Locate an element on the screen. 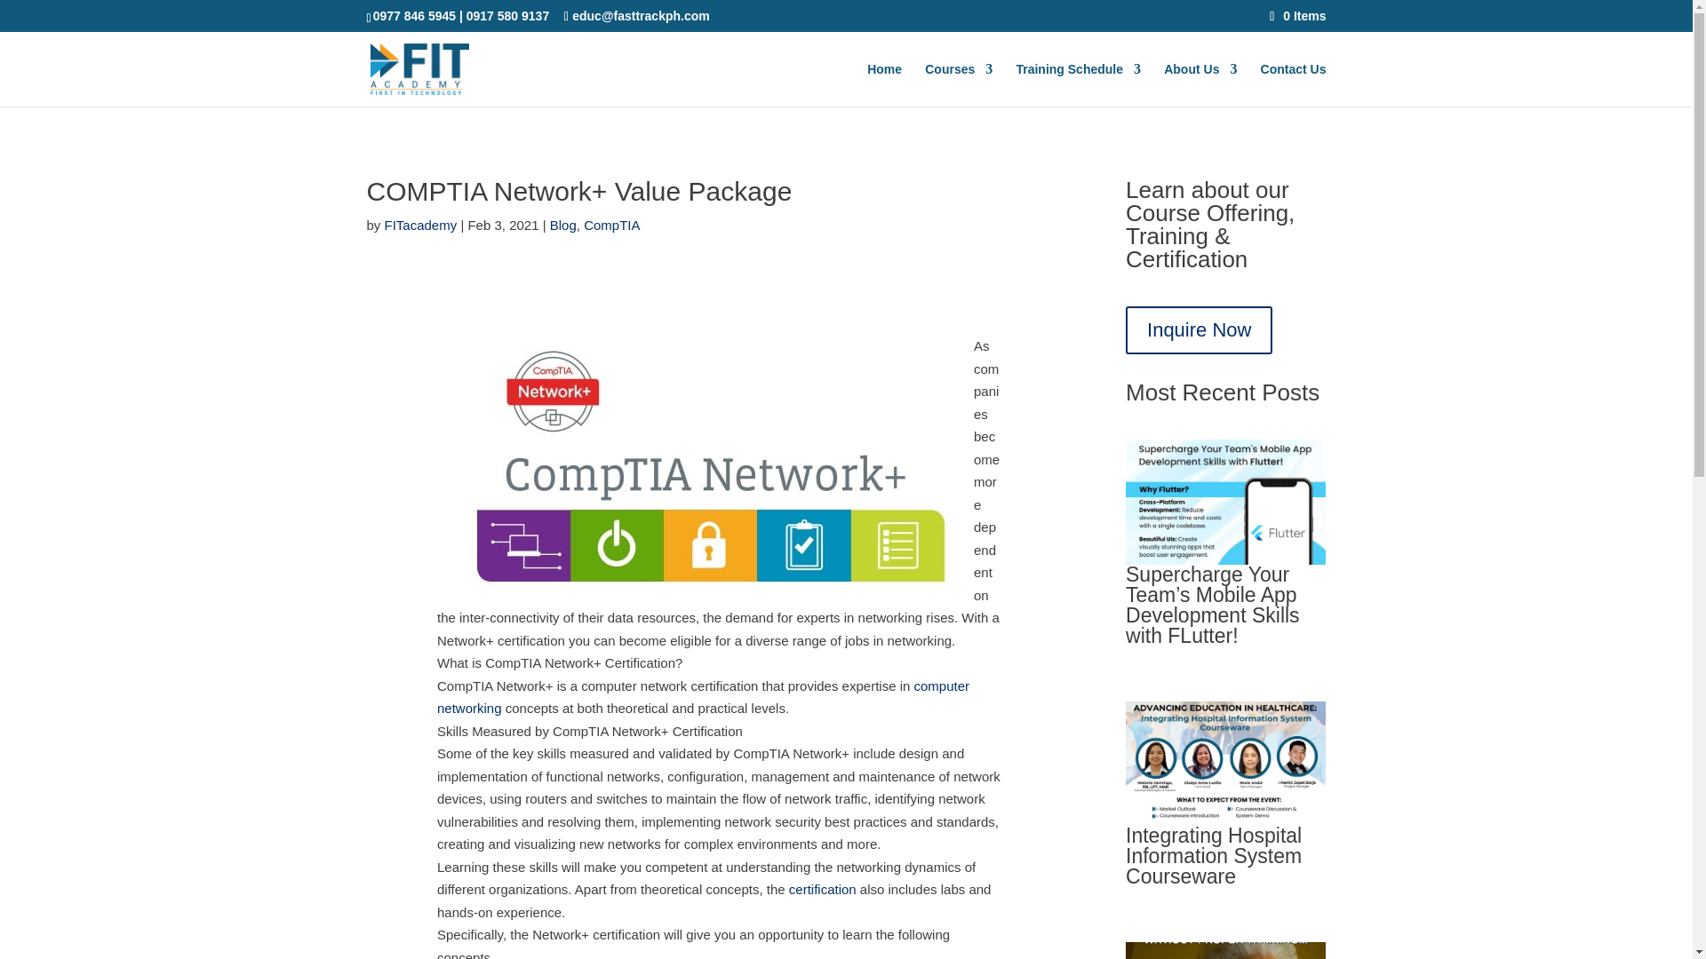 Image resolution: width=1706 pixels, height=959 pixels. 0 Items is located at coordinates (1297, 15).